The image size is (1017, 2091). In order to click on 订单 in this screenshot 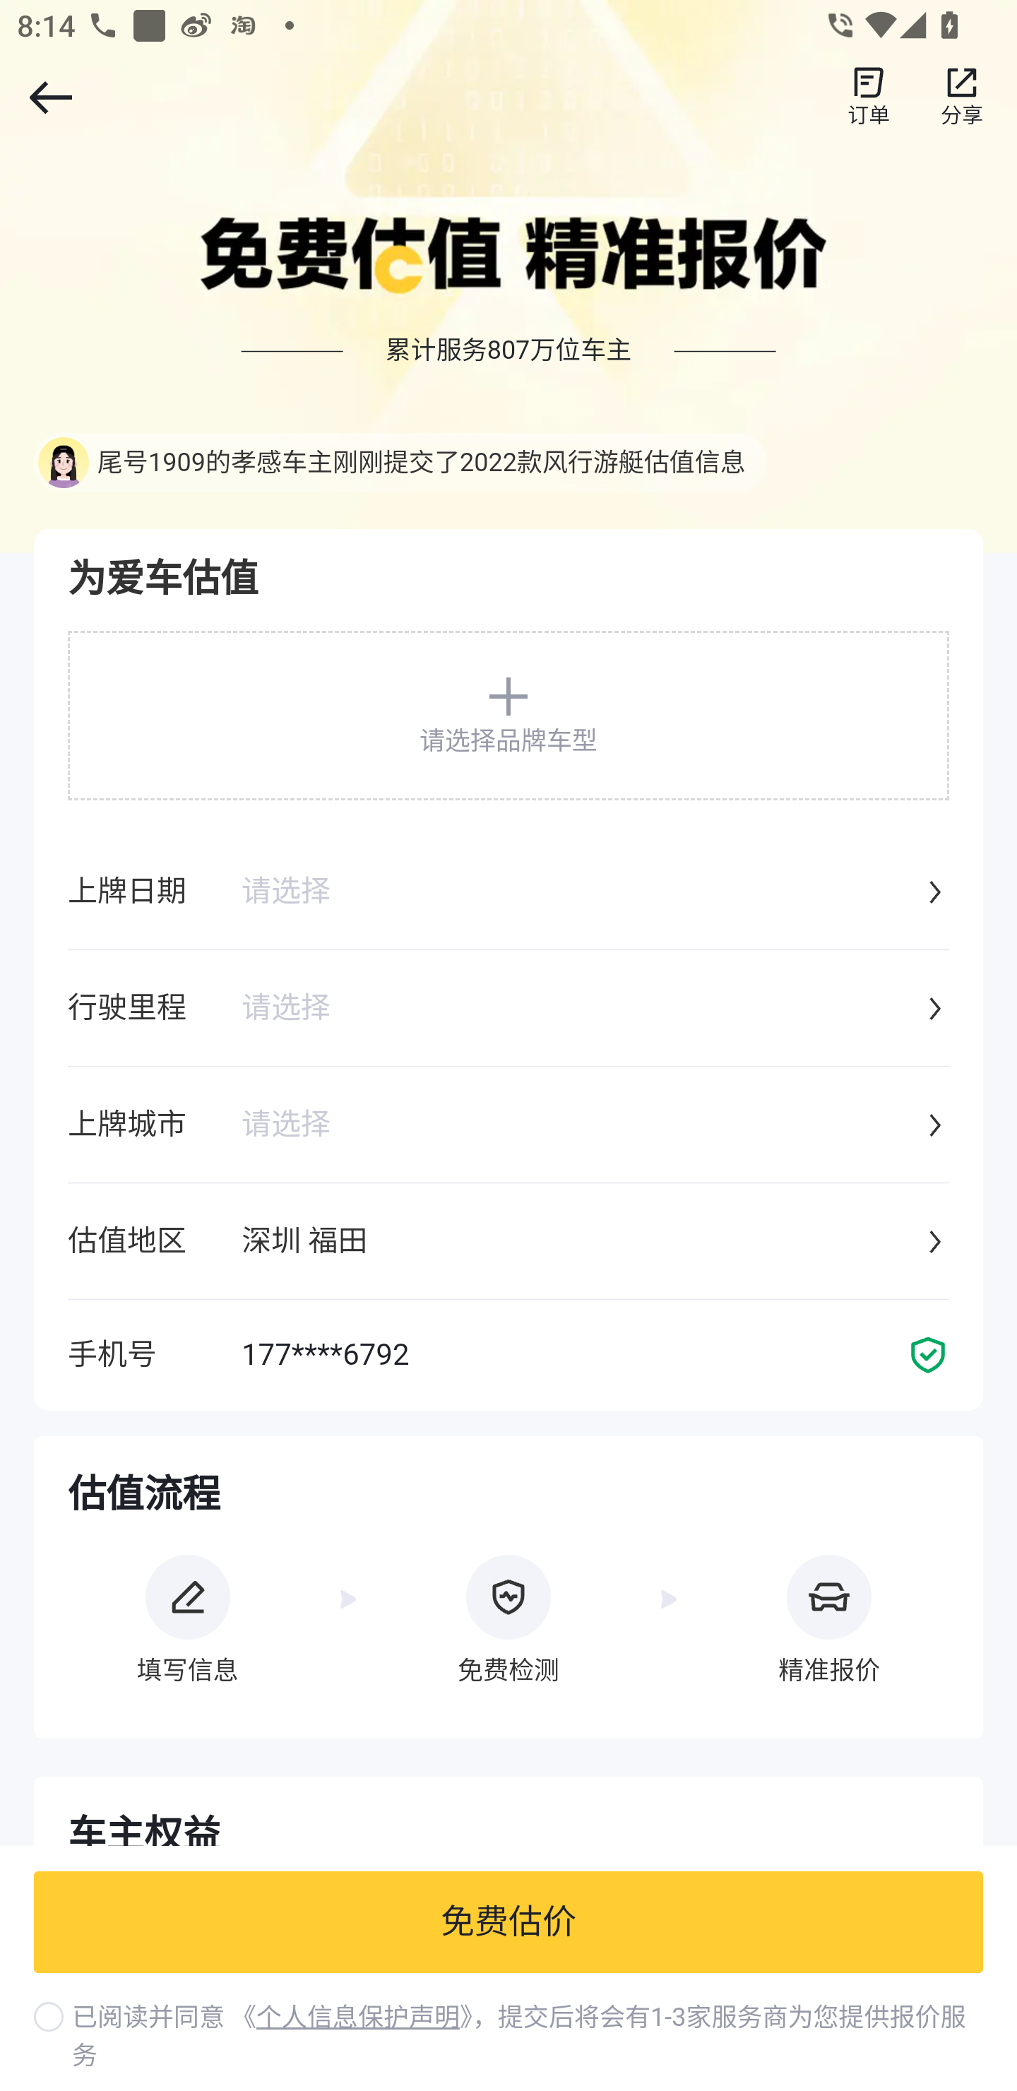, I will do `click(869, 97)`.